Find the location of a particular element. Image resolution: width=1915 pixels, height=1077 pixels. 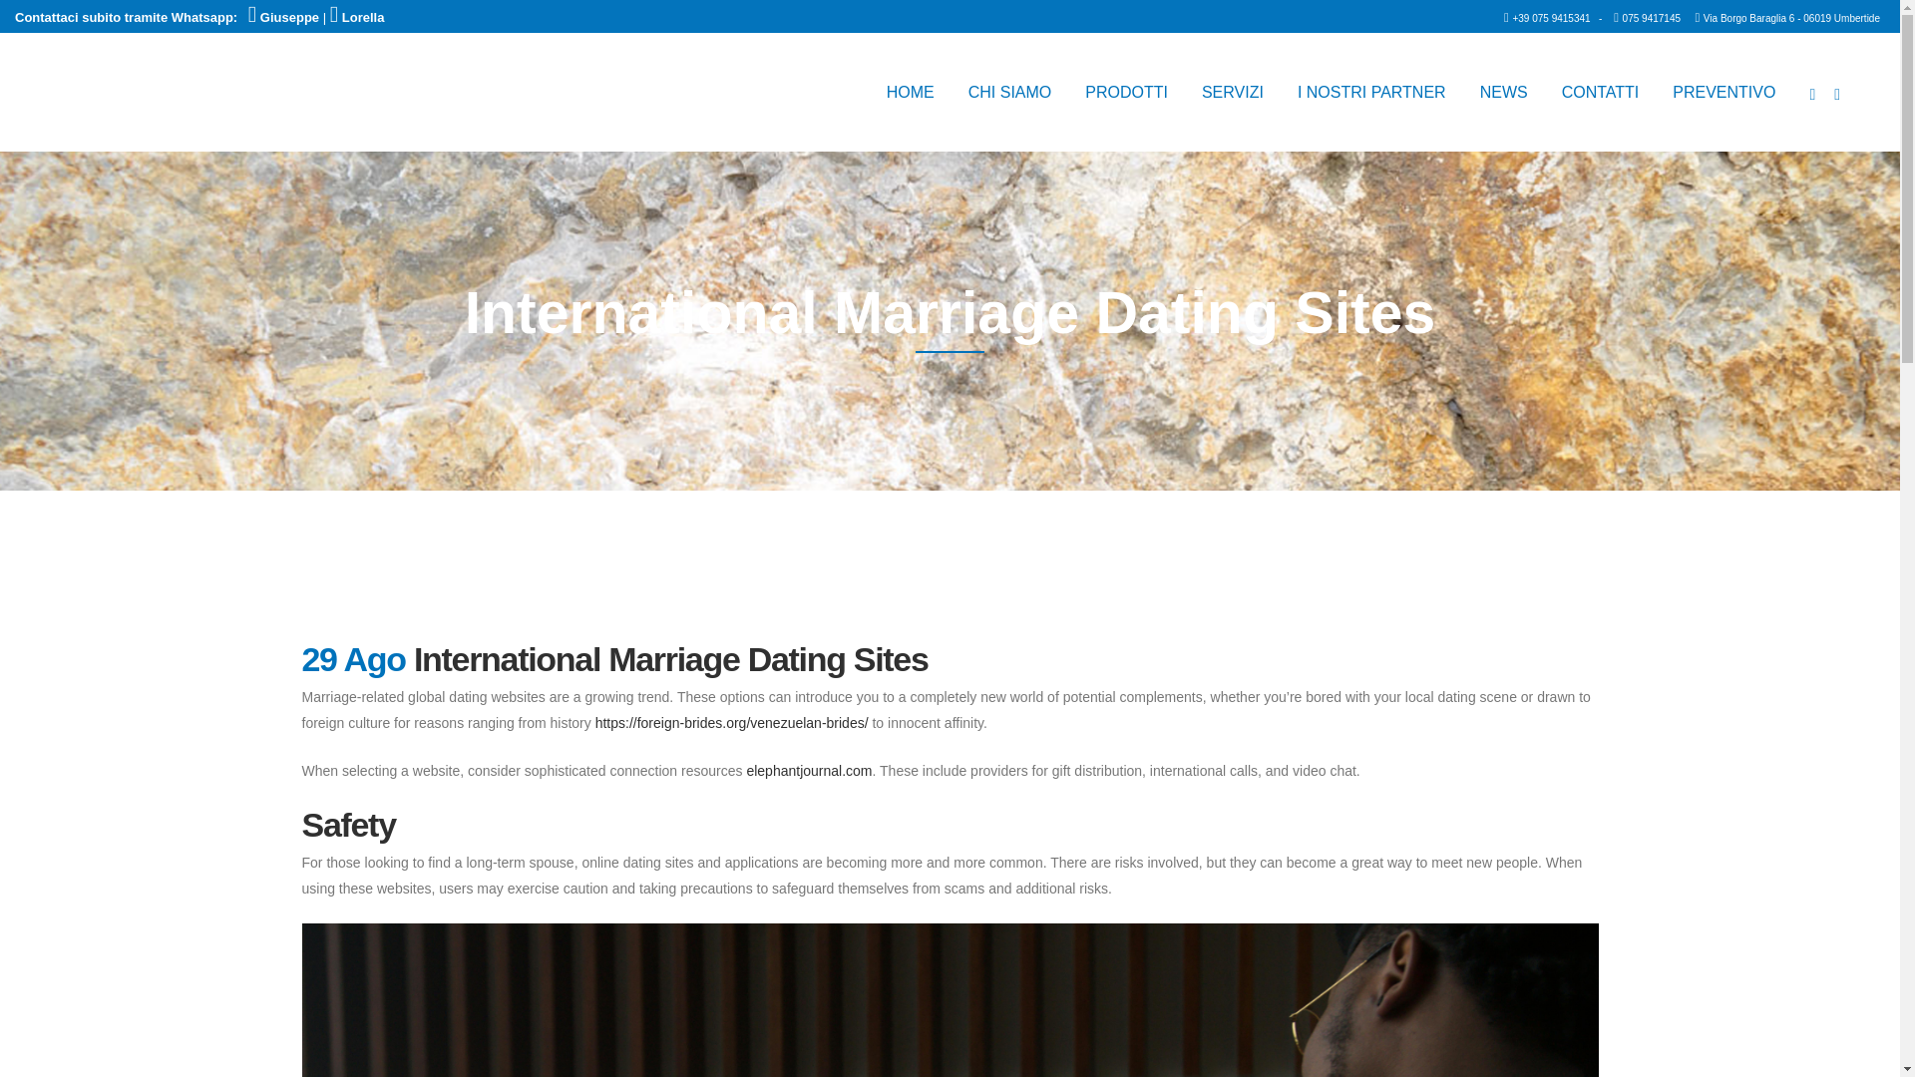

PREVENTIVO is located at coordinates (1723, 92).